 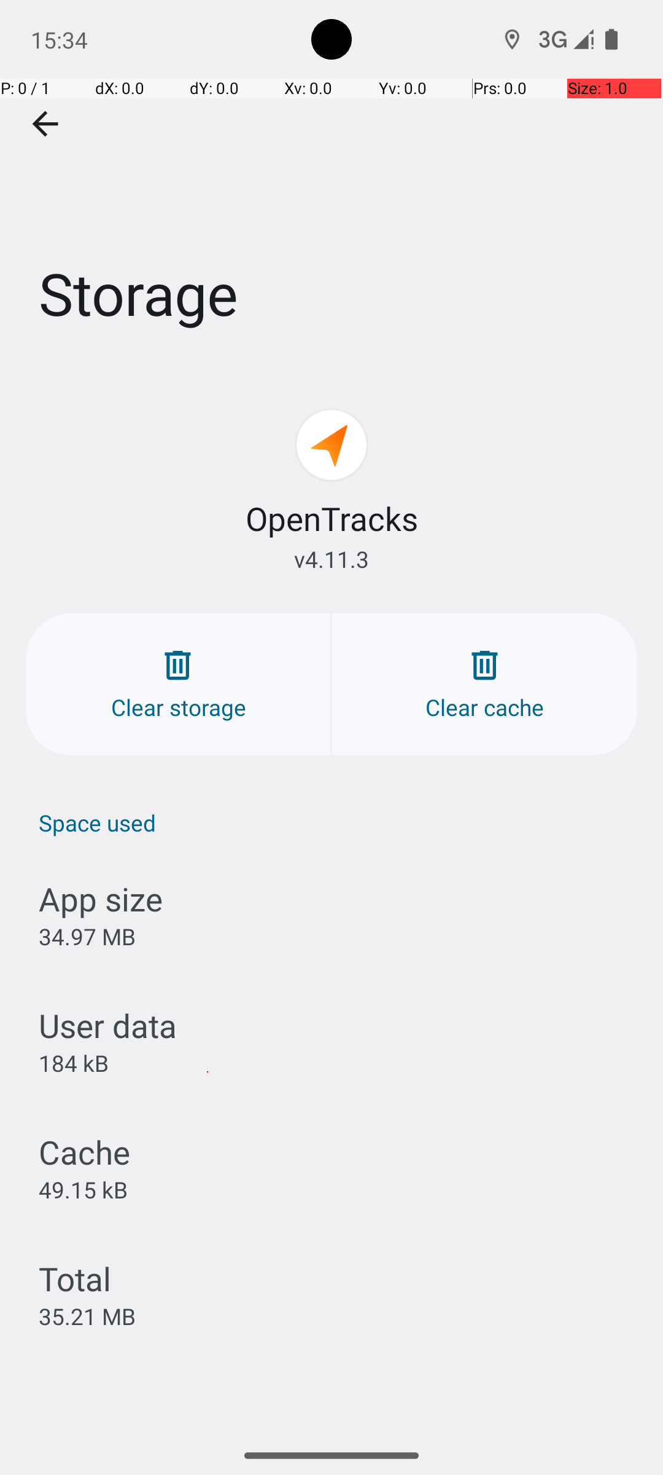 What do you see at coordinates (485, 685) in the screenshot?
I see `Clear cache` at bounding box center [485, 685].